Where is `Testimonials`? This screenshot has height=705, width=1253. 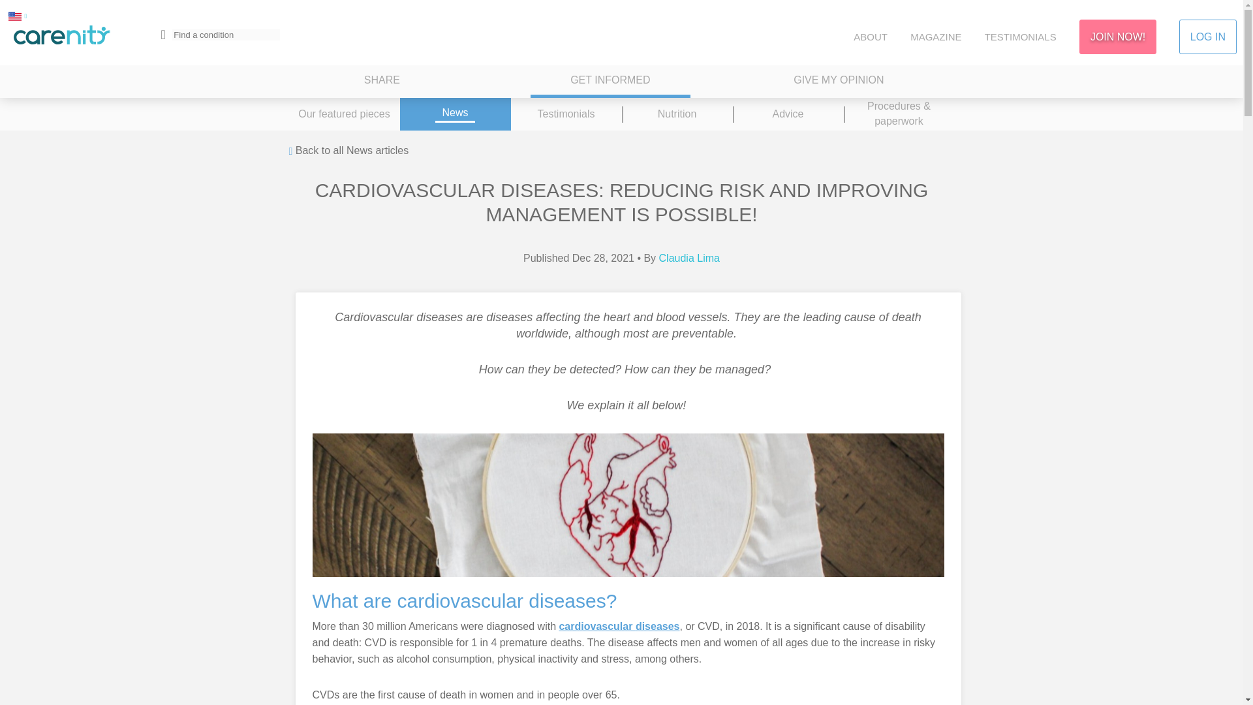 Testimonials is located at coordinates (565, 114).